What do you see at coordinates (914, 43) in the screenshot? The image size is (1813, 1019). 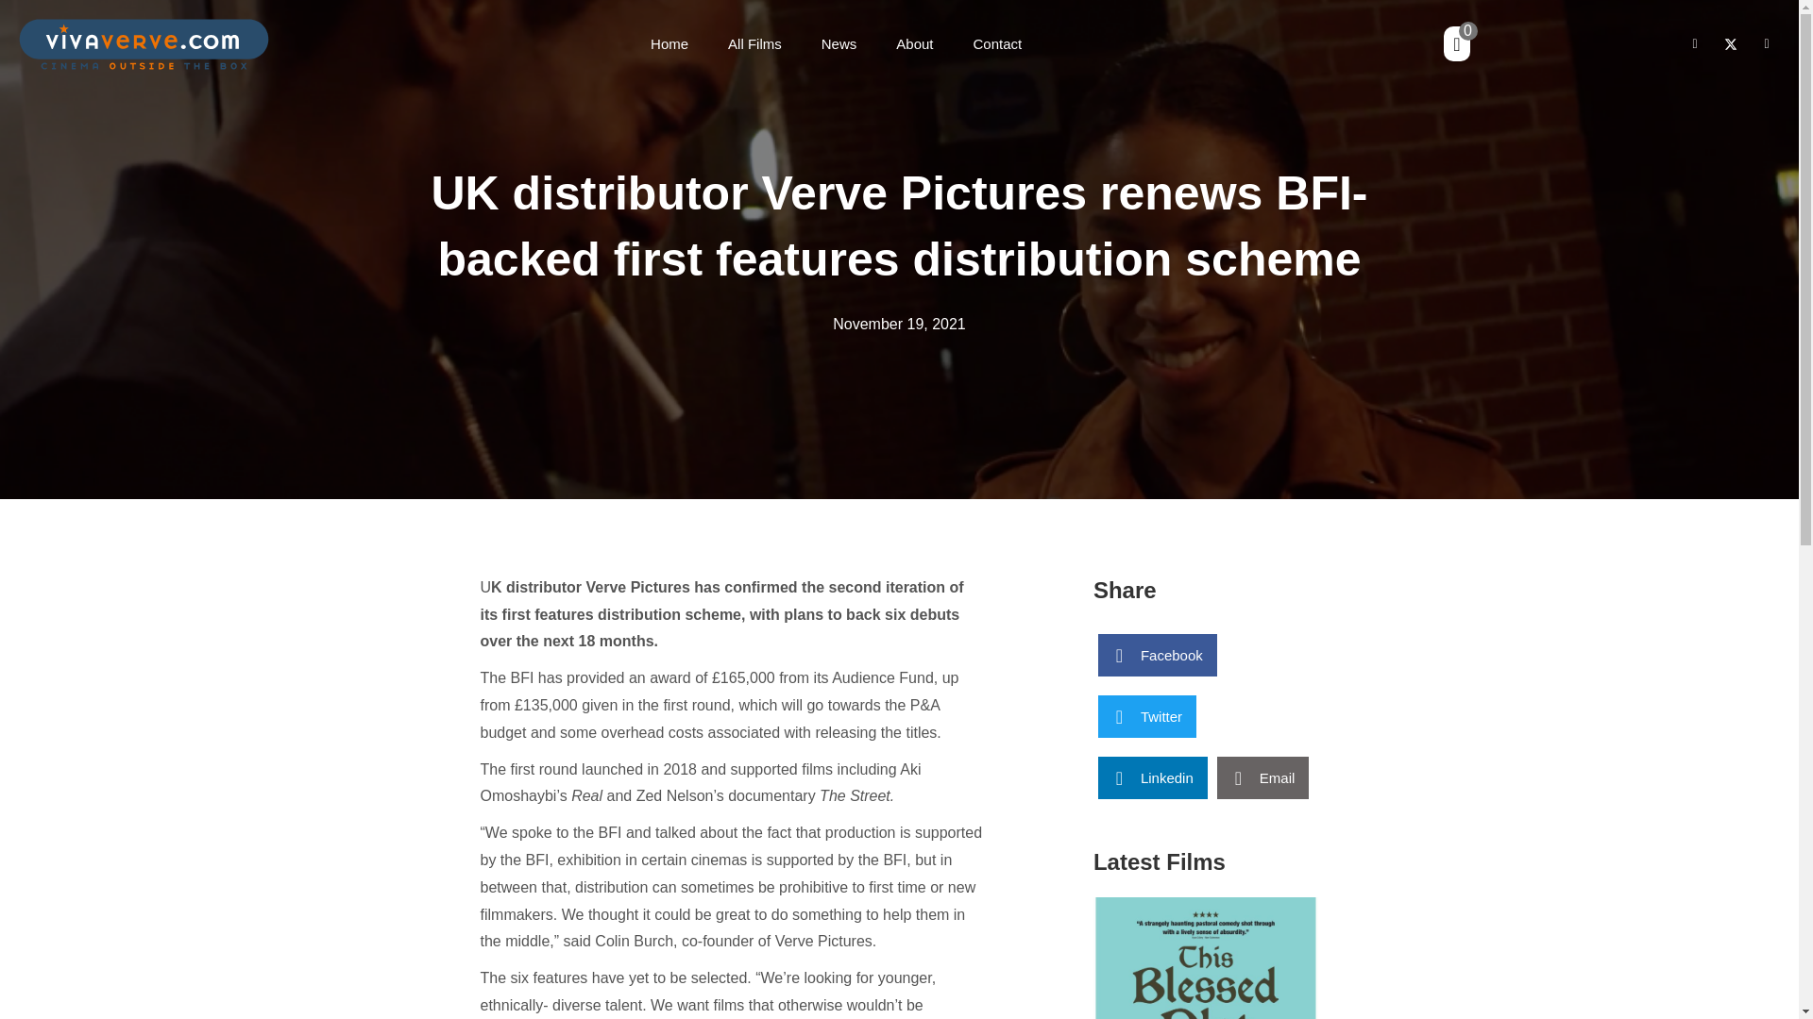 I see `About` at bounding box center [914, 43].